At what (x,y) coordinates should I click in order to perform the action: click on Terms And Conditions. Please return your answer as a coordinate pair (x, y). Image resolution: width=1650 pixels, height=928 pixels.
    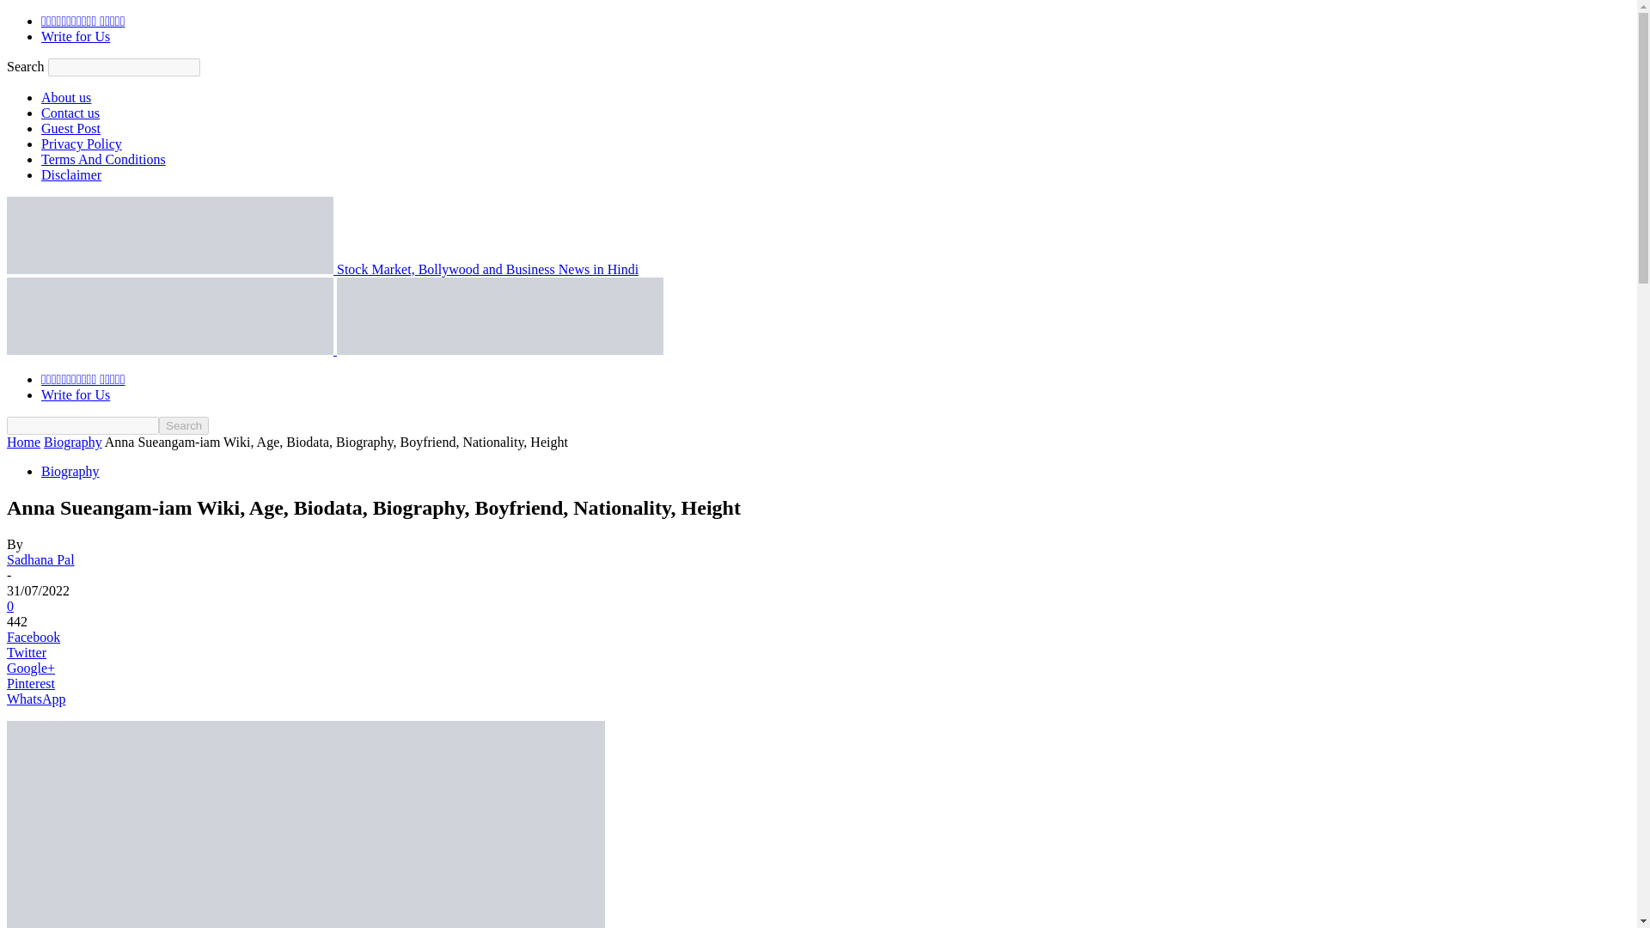
    Looking at the image, I should click on (103, 160).